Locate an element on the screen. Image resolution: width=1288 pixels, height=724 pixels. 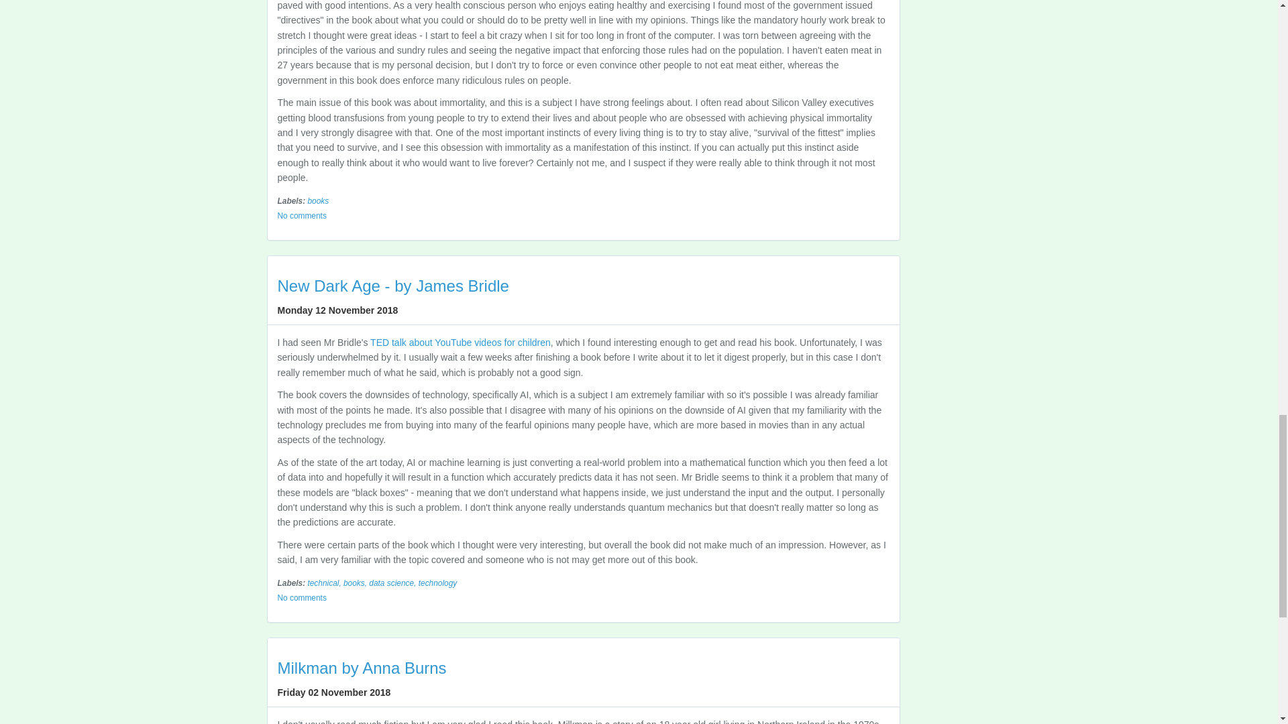
No comments is located at coordinates (302, 215).